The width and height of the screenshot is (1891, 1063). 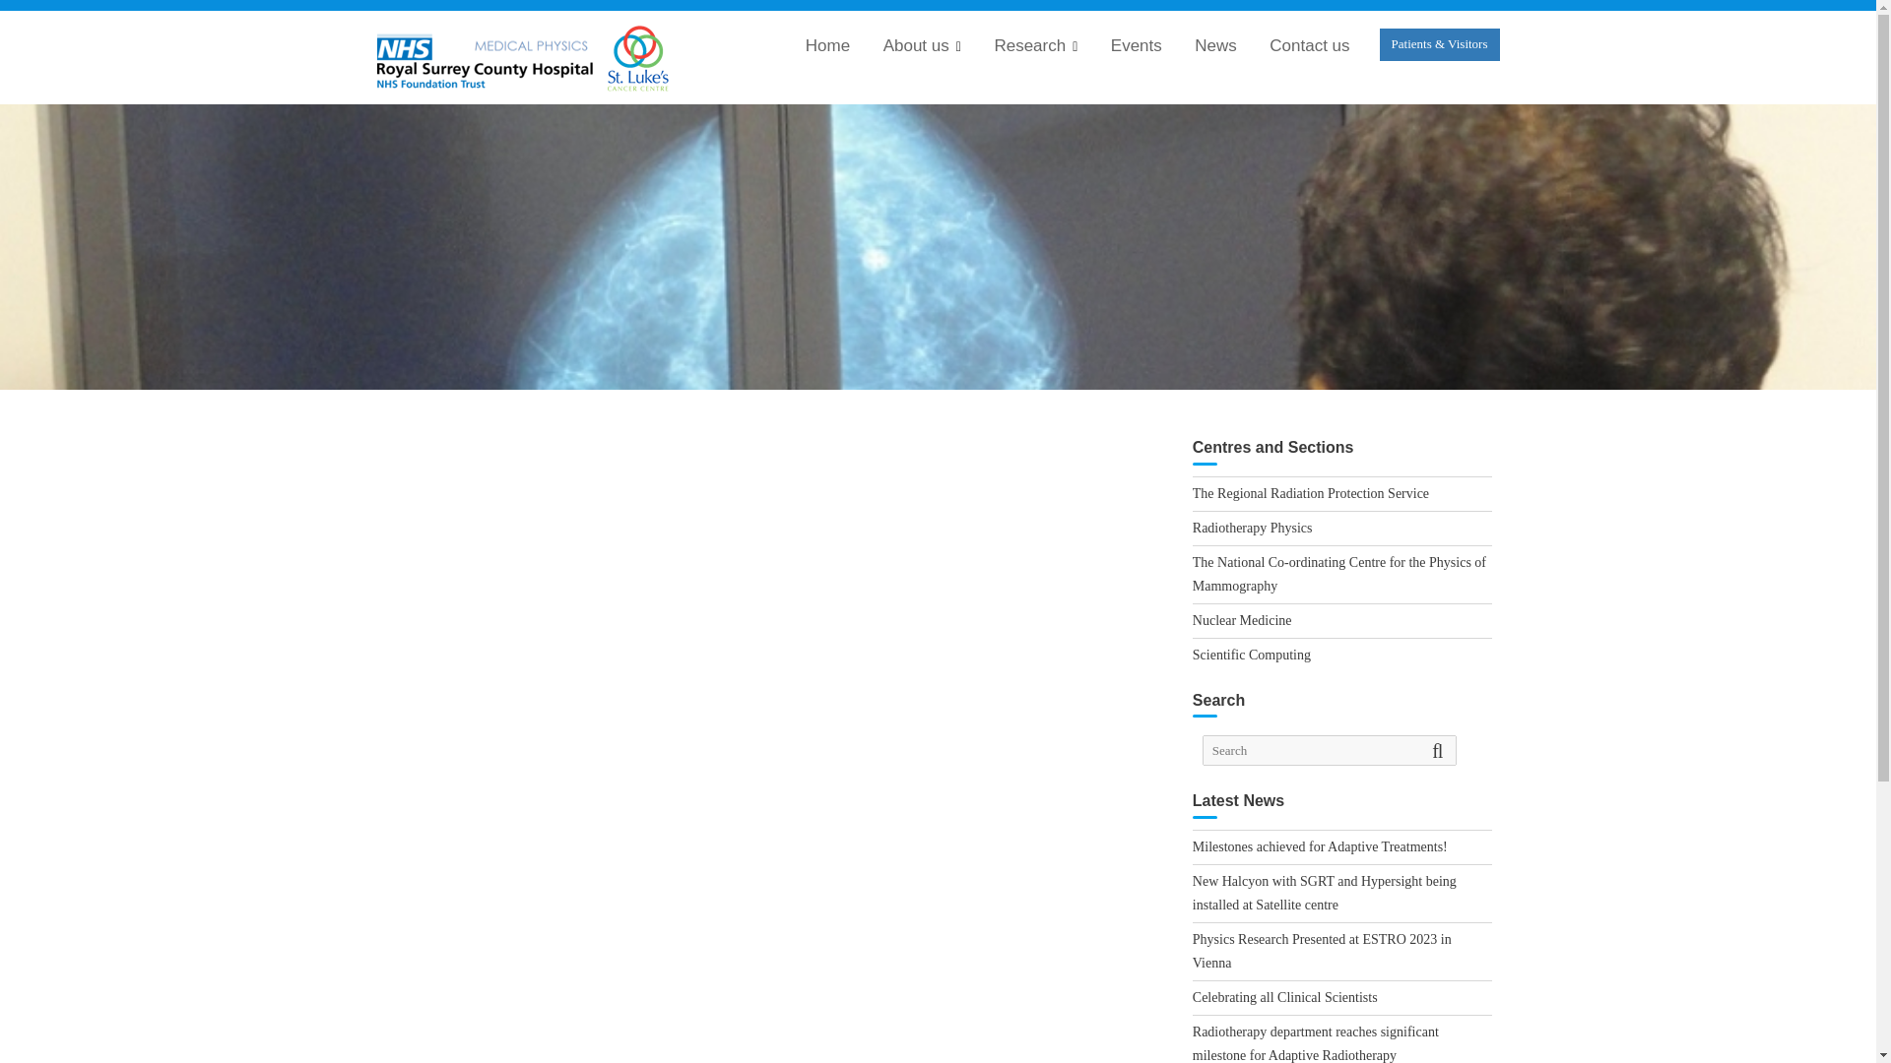 What do you see at coordinates (1137, 45) in the screenshot?
I see `Events` at bounding box center [1137, 45].